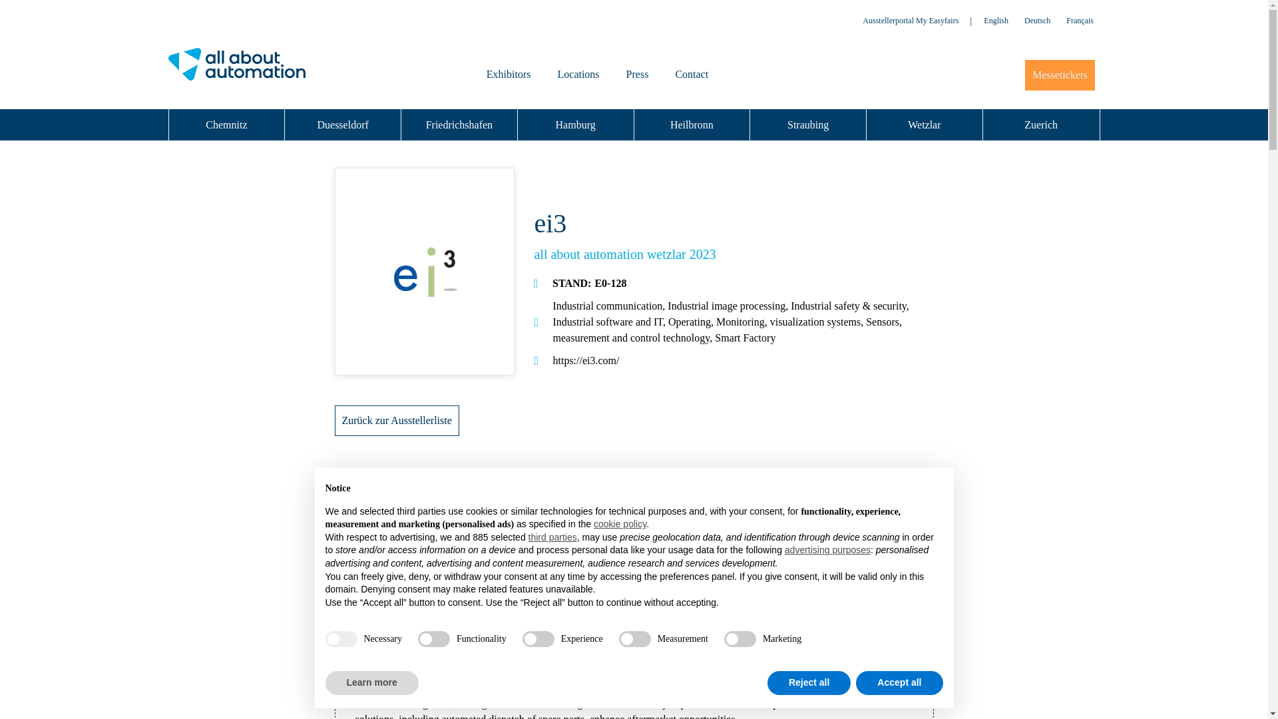 The width and height of the screenshot is (1278, 719). I want to click on Deutsch, so click(1037, 21).